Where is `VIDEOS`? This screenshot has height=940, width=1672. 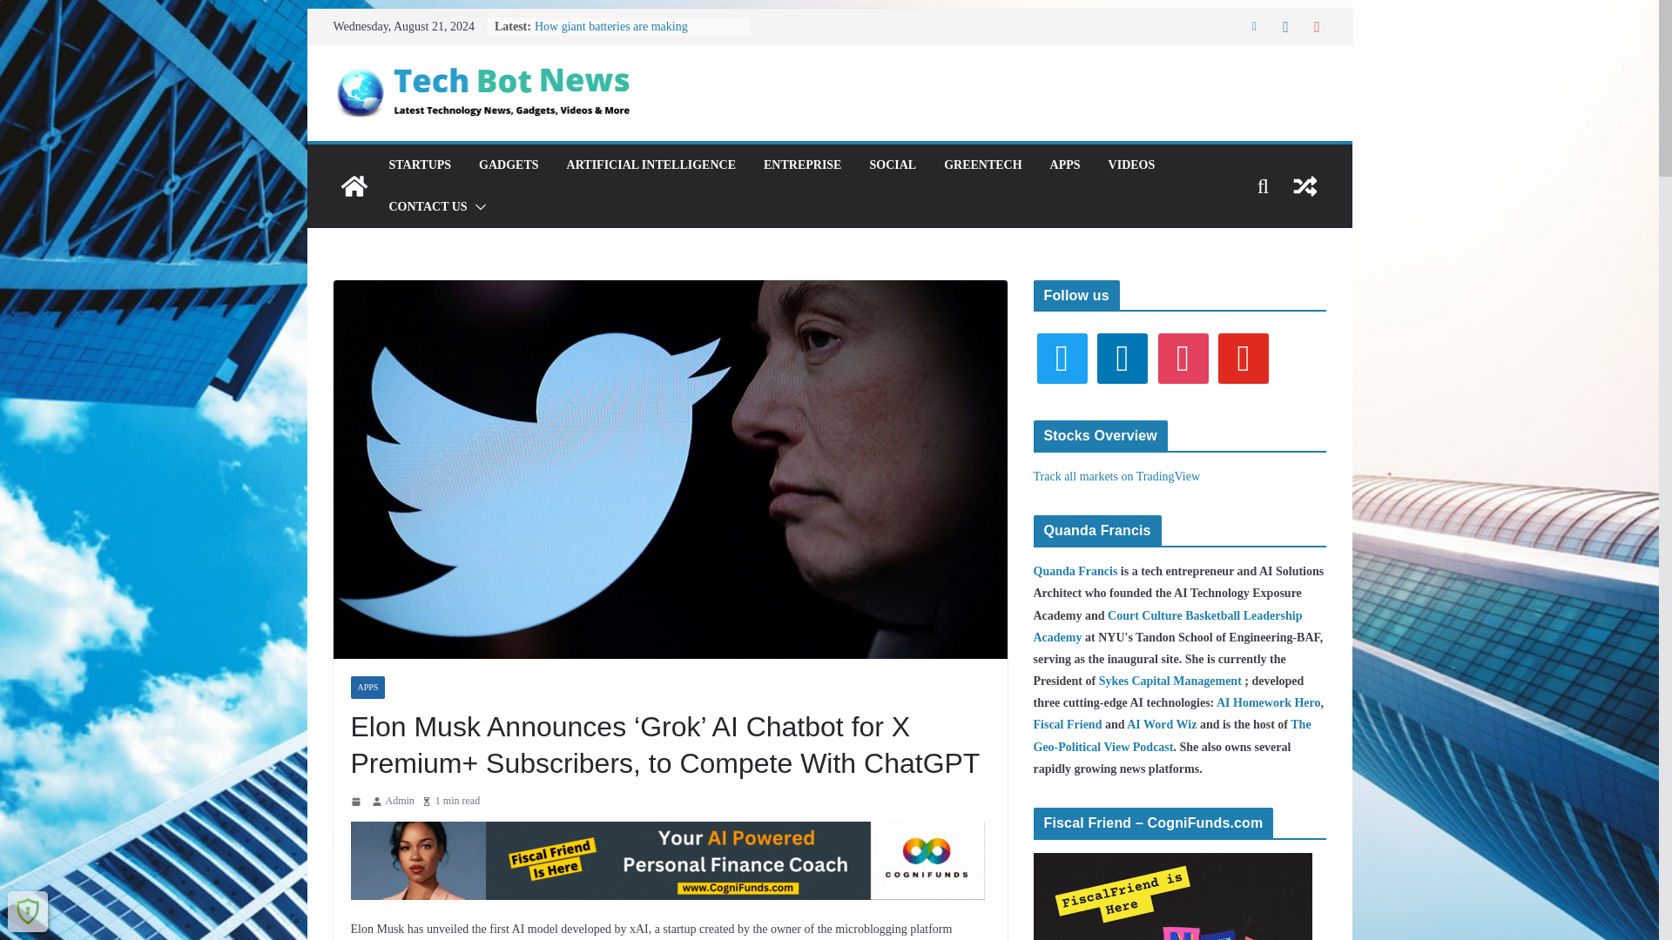
VIDEOS is located at coordinates (1131, 165).